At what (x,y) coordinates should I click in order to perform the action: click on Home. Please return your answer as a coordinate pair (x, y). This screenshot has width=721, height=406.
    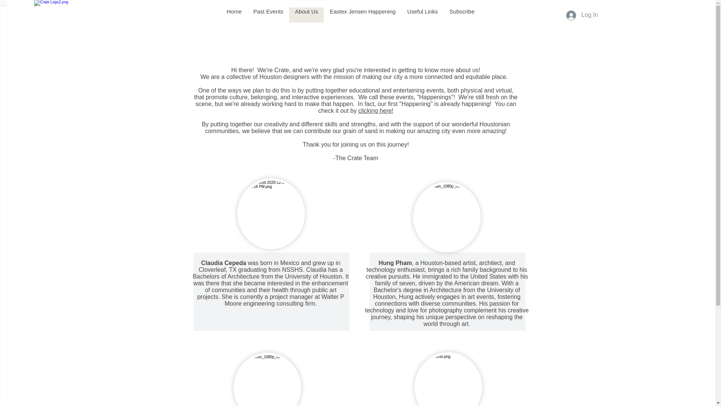
    Looking at the image, I should click on (234, 15).